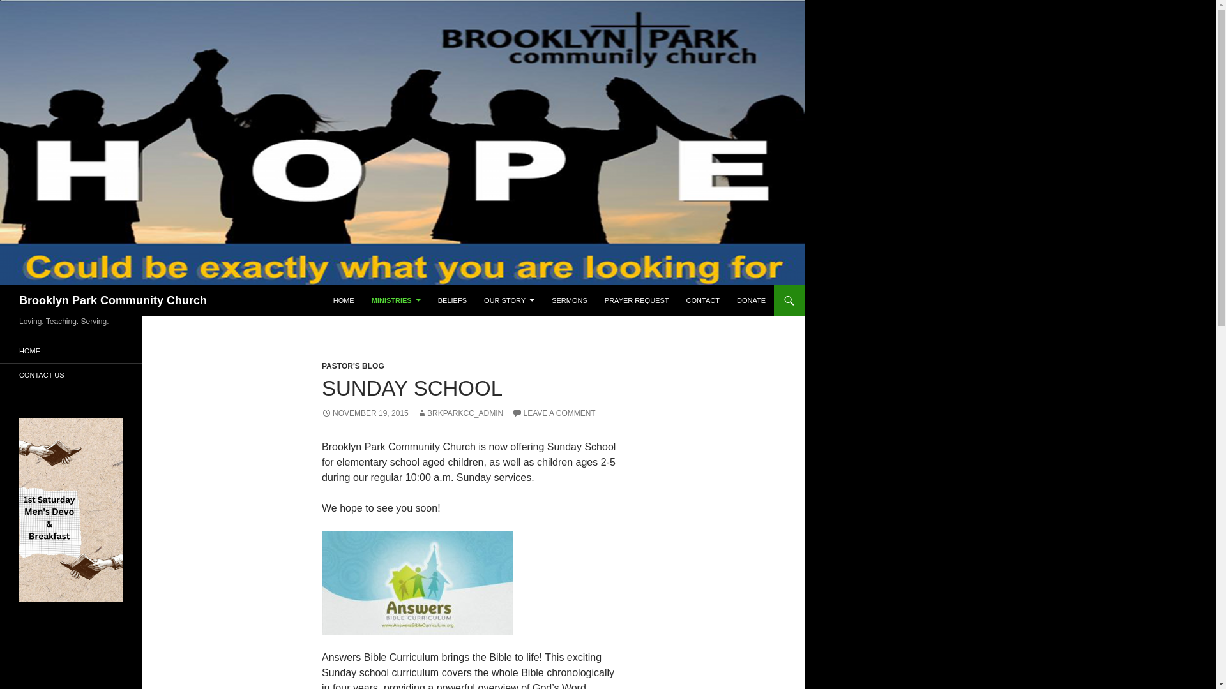 The width and height of the screenshot is (1226, 689). Describe the element at coordinates (751, 300) in the screenshot. I see `DONATE` at that location.